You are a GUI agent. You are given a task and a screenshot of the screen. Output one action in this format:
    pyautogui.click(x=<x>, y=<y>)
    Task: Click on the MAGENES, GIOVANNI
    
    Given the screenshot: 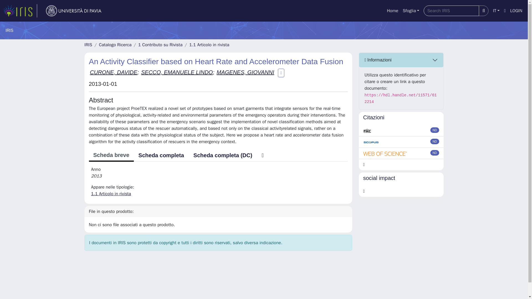 What is the action you would take?
    pyautogui.click(x=245, y=72)
    